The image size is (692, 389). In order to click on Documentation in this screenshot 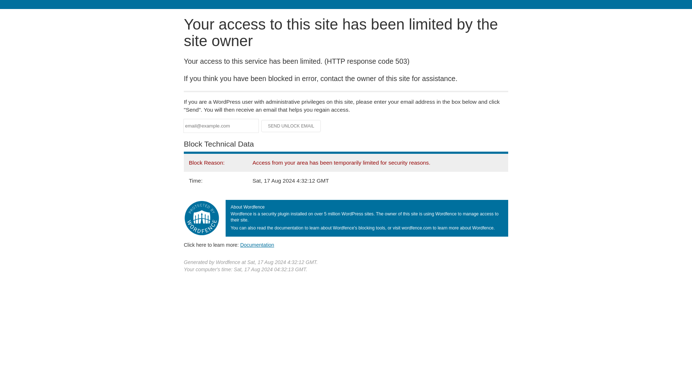, I will do `click(257, 245)`.